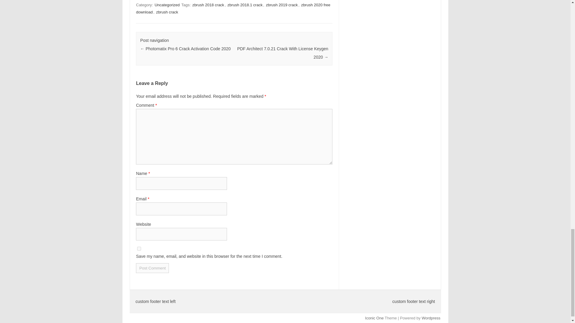 The width and height of the screenshot is (575, 323). What do you see at coordinates (167, 12) in the screenshot?
I see `zbrush crack` at bounding box center [167, 12].